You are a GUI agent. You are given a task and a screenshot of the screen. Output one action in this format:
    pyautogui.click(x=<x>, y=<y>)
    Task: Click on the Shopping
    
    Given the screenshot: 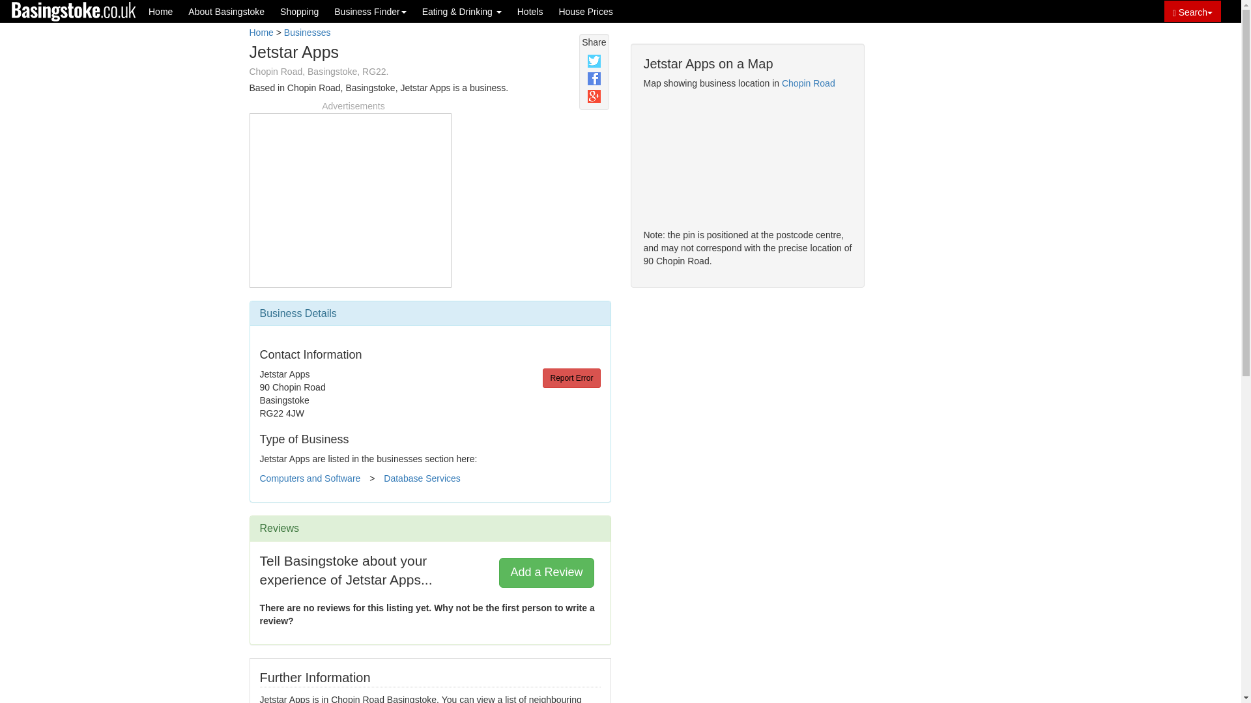 What is the action you would take?
    pyautogui.click(x=300, y=11)
    